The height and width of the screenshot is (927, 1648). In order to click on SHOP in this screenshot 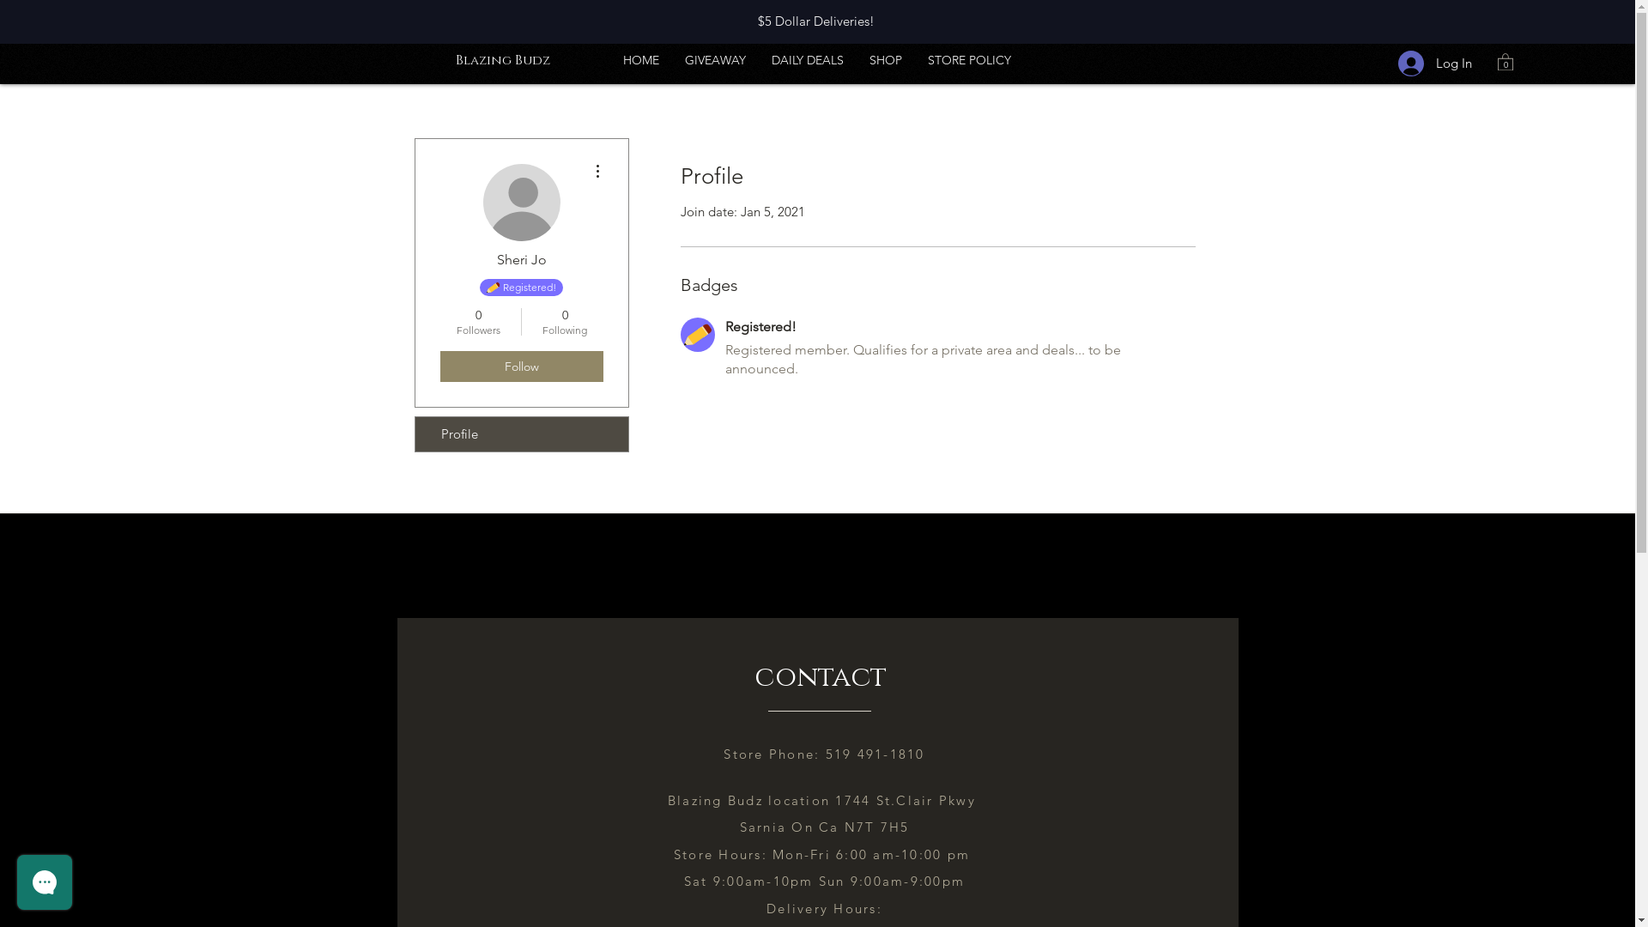, I will do `click(886, 60)`.